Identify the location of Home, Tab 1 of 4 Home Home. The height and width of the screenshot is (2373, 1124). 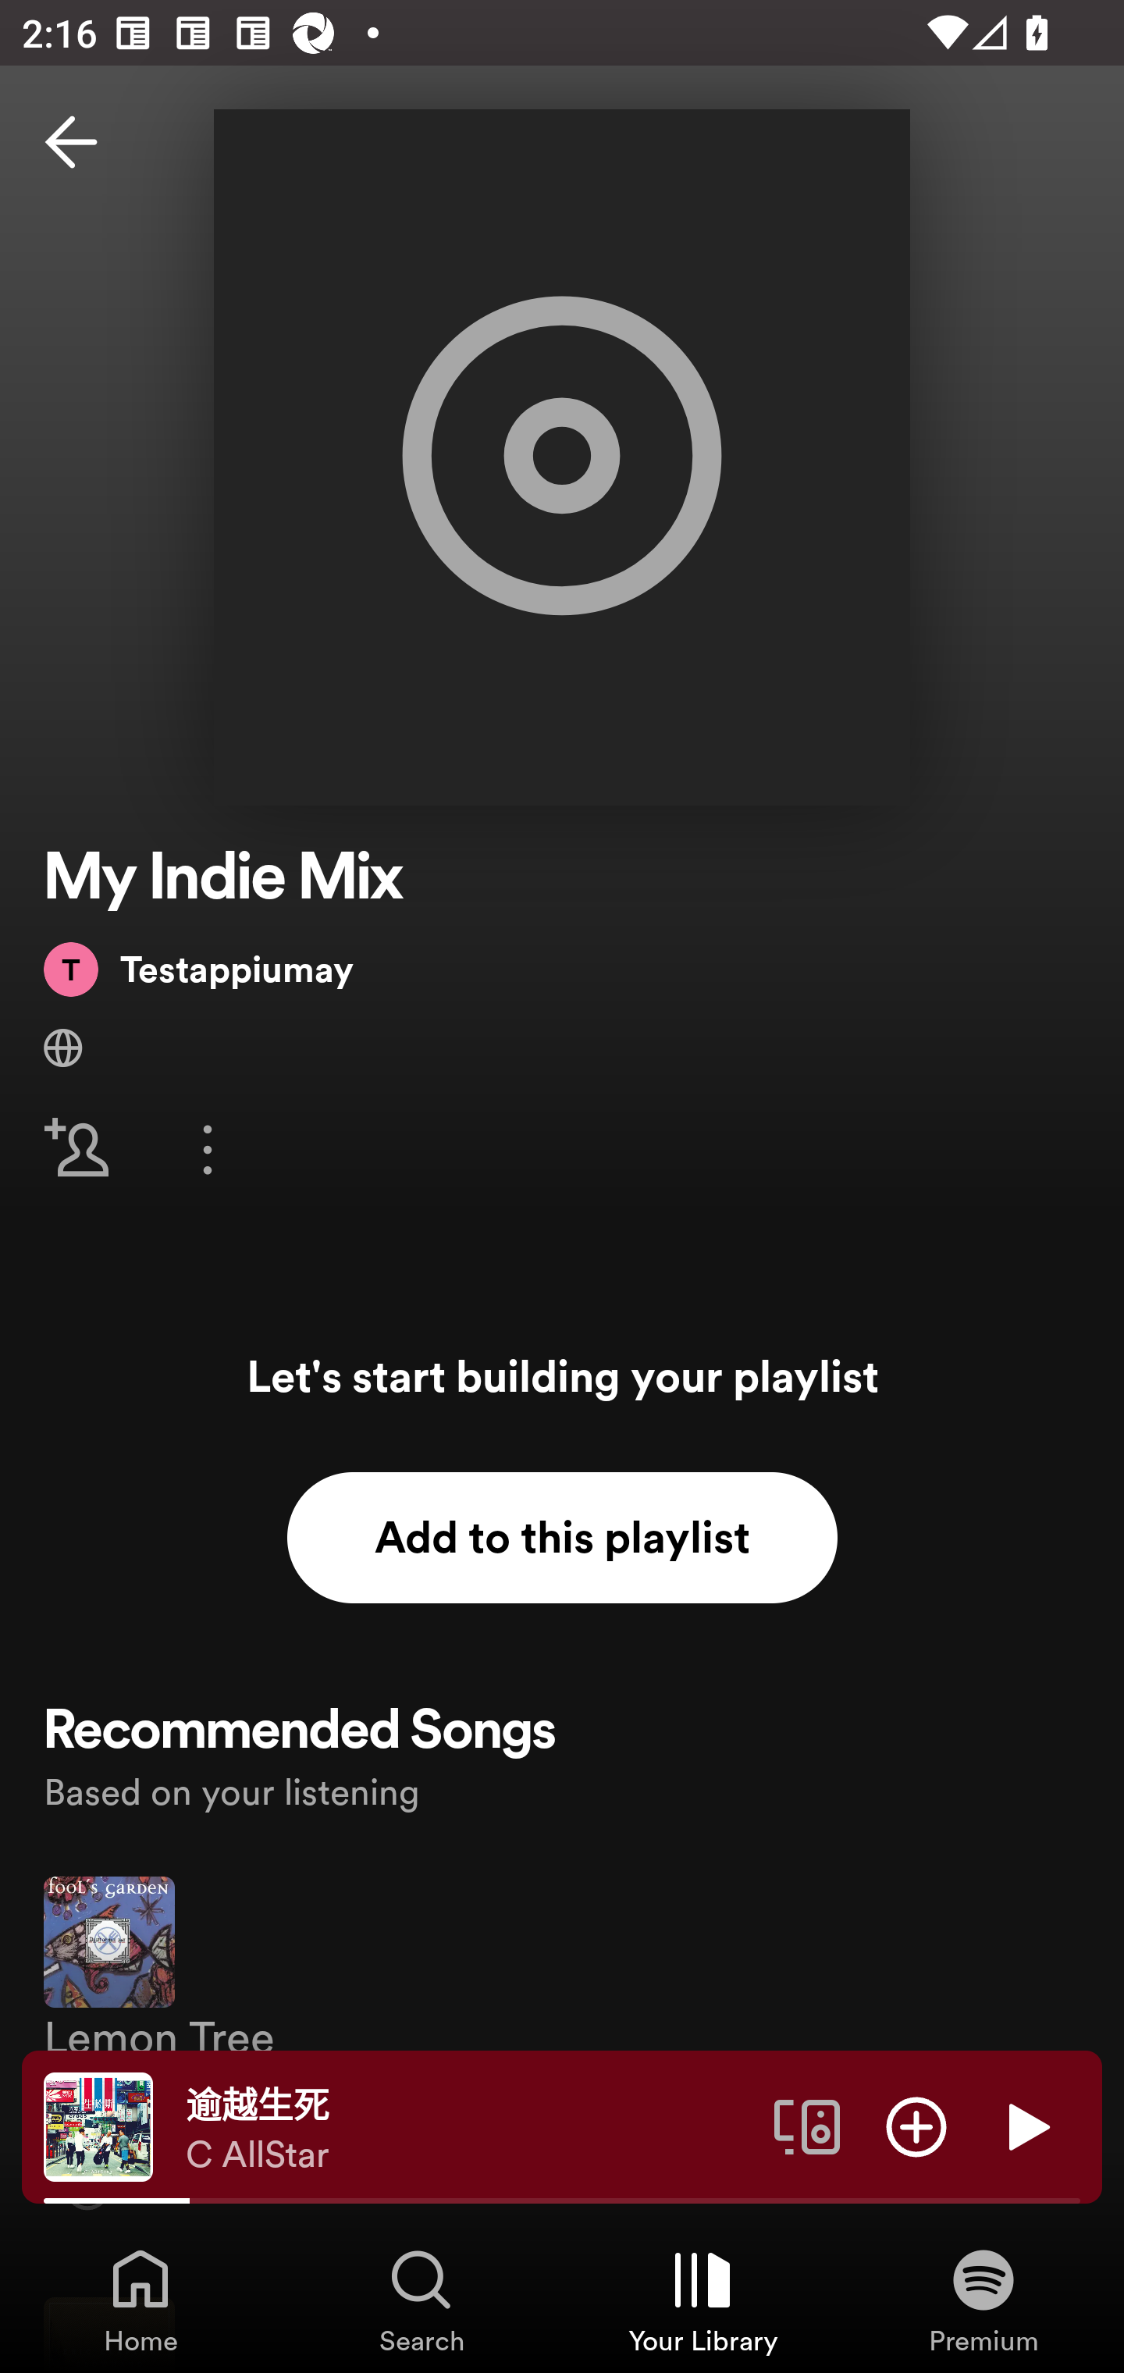
(140, 2300).